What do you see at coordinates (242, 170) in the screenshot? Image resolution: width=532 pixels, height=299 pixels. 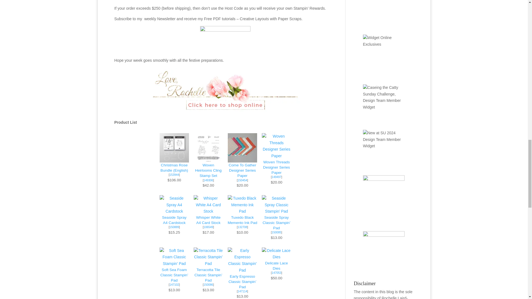 I see `Come To Gather Designer Series Paper` at bounding box center [242, 170].